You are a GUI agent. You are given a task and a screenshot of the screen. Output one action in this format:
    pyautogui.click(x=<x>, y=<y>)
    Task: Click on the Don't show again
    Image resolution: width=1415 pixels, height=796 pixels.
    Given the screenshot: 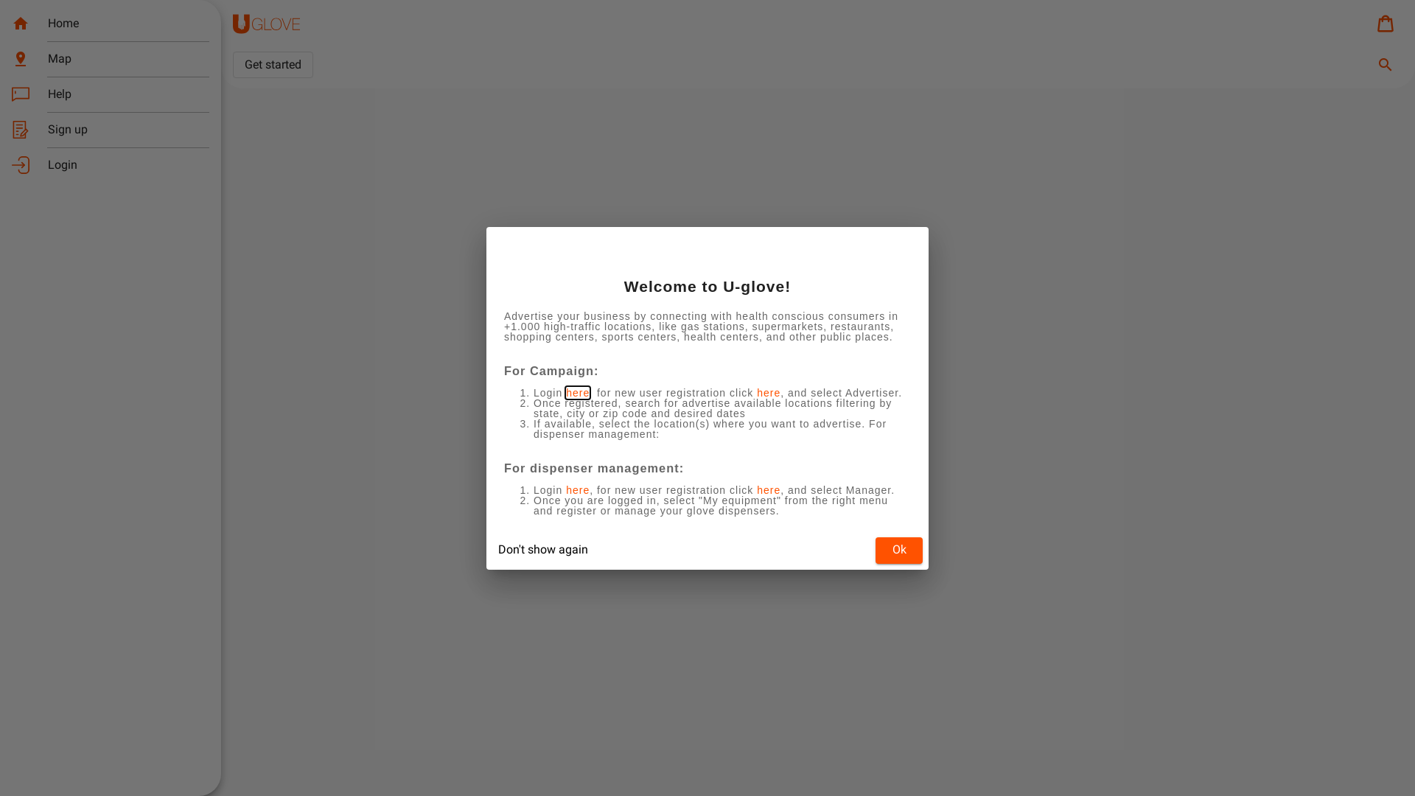 What is the action you would take?
    pyautogui.click(x=543, y=550)
    